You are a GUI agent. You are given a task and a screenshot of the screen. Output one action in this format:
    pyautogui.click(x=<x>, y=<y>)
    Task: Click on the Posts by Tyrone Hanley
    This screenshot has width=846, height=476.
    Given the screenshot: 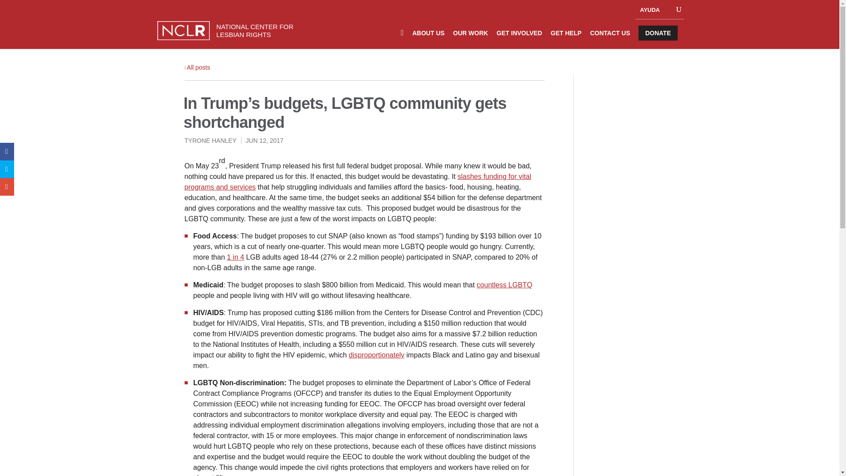 What is the action you would take?
    pyautogui.click(x=210, y=141)
    